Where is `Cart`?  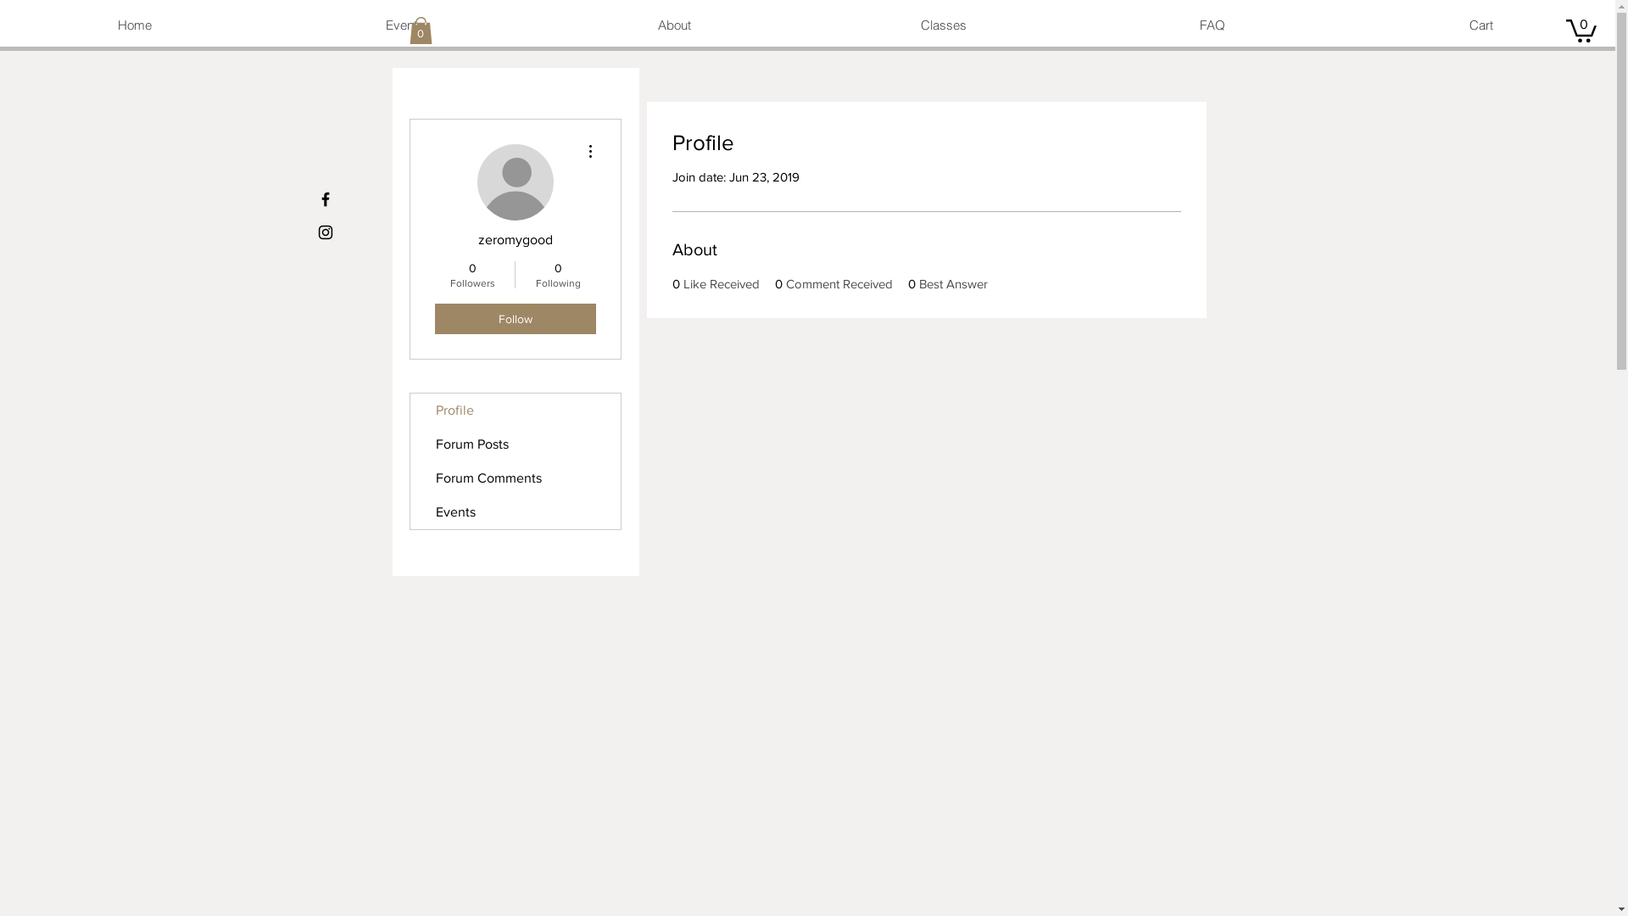 Cart is located at coordinates (1480, 25).